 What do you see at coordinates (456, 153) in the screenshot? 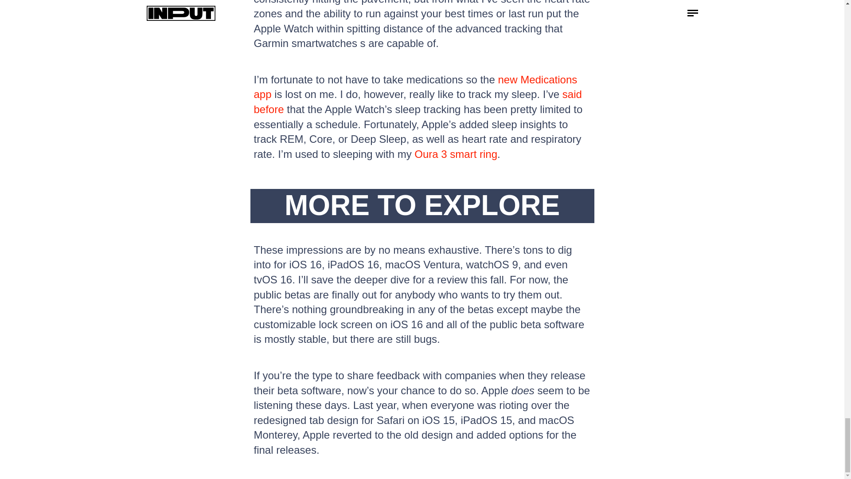
I see `Oura 3 smart ring` at bounding box center [456, 153].